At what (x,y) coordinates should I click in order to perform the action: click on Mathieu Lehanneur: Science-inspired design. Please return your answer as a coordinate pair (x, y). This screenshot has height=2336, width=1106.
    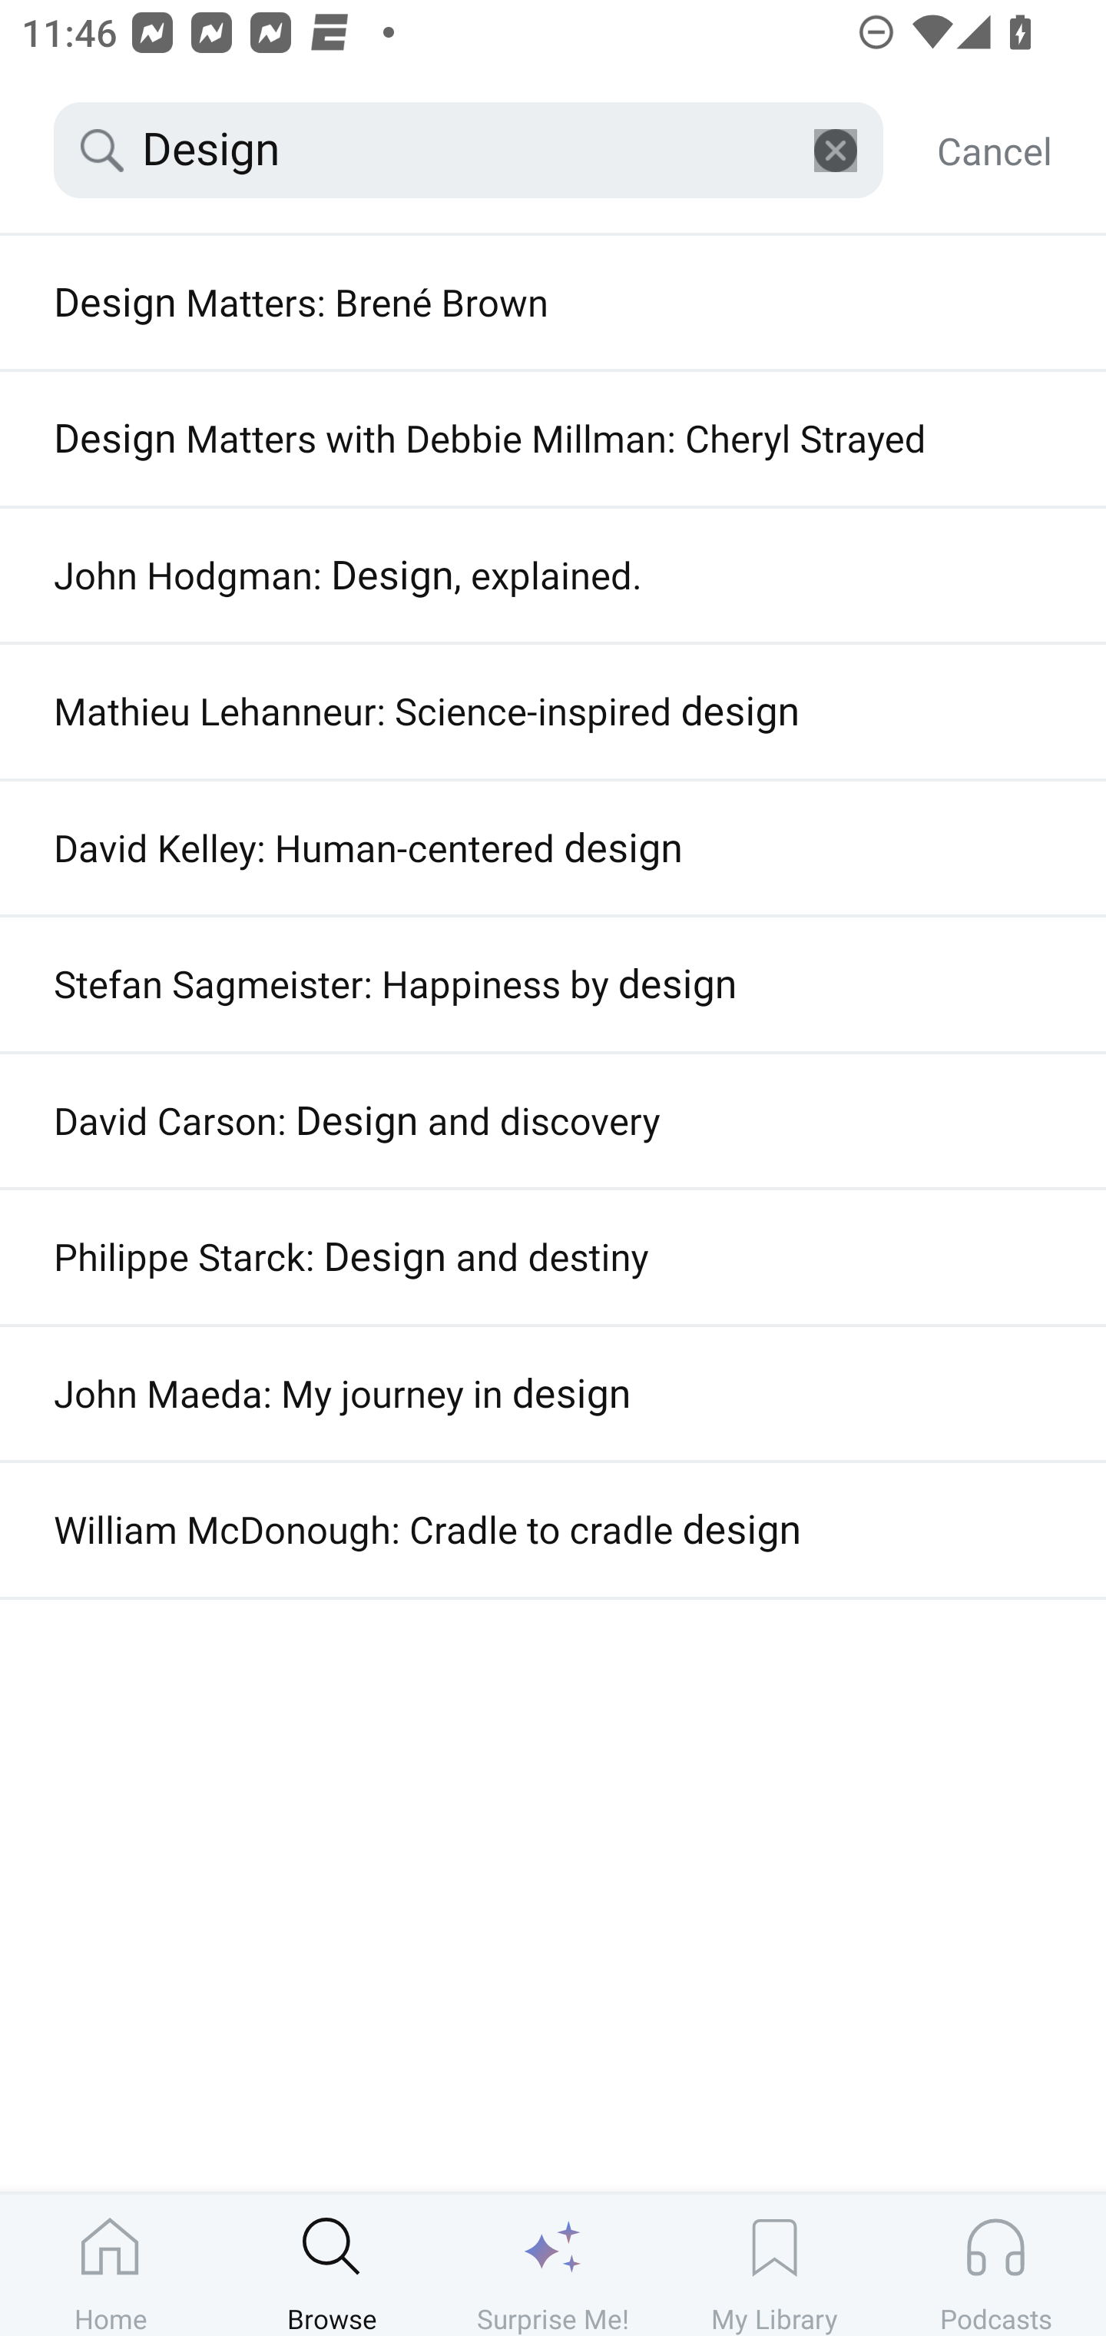
    Looking at the image, I should click on (553, 712).